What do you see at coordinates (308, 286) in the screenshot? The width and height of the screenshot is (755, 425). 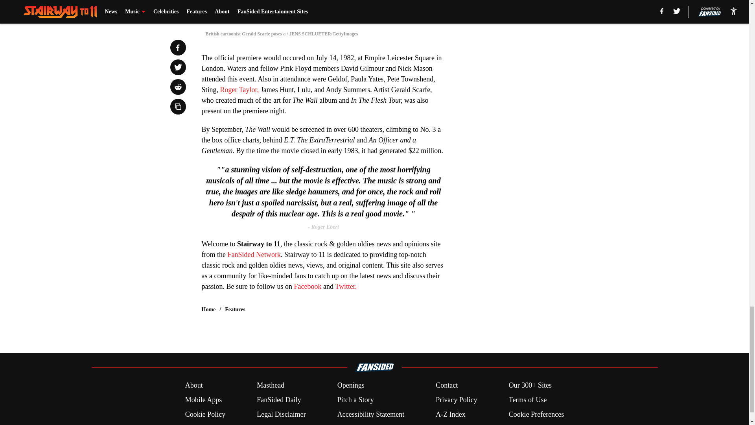 I see `Facebook ` at bounding box center [308, 286].